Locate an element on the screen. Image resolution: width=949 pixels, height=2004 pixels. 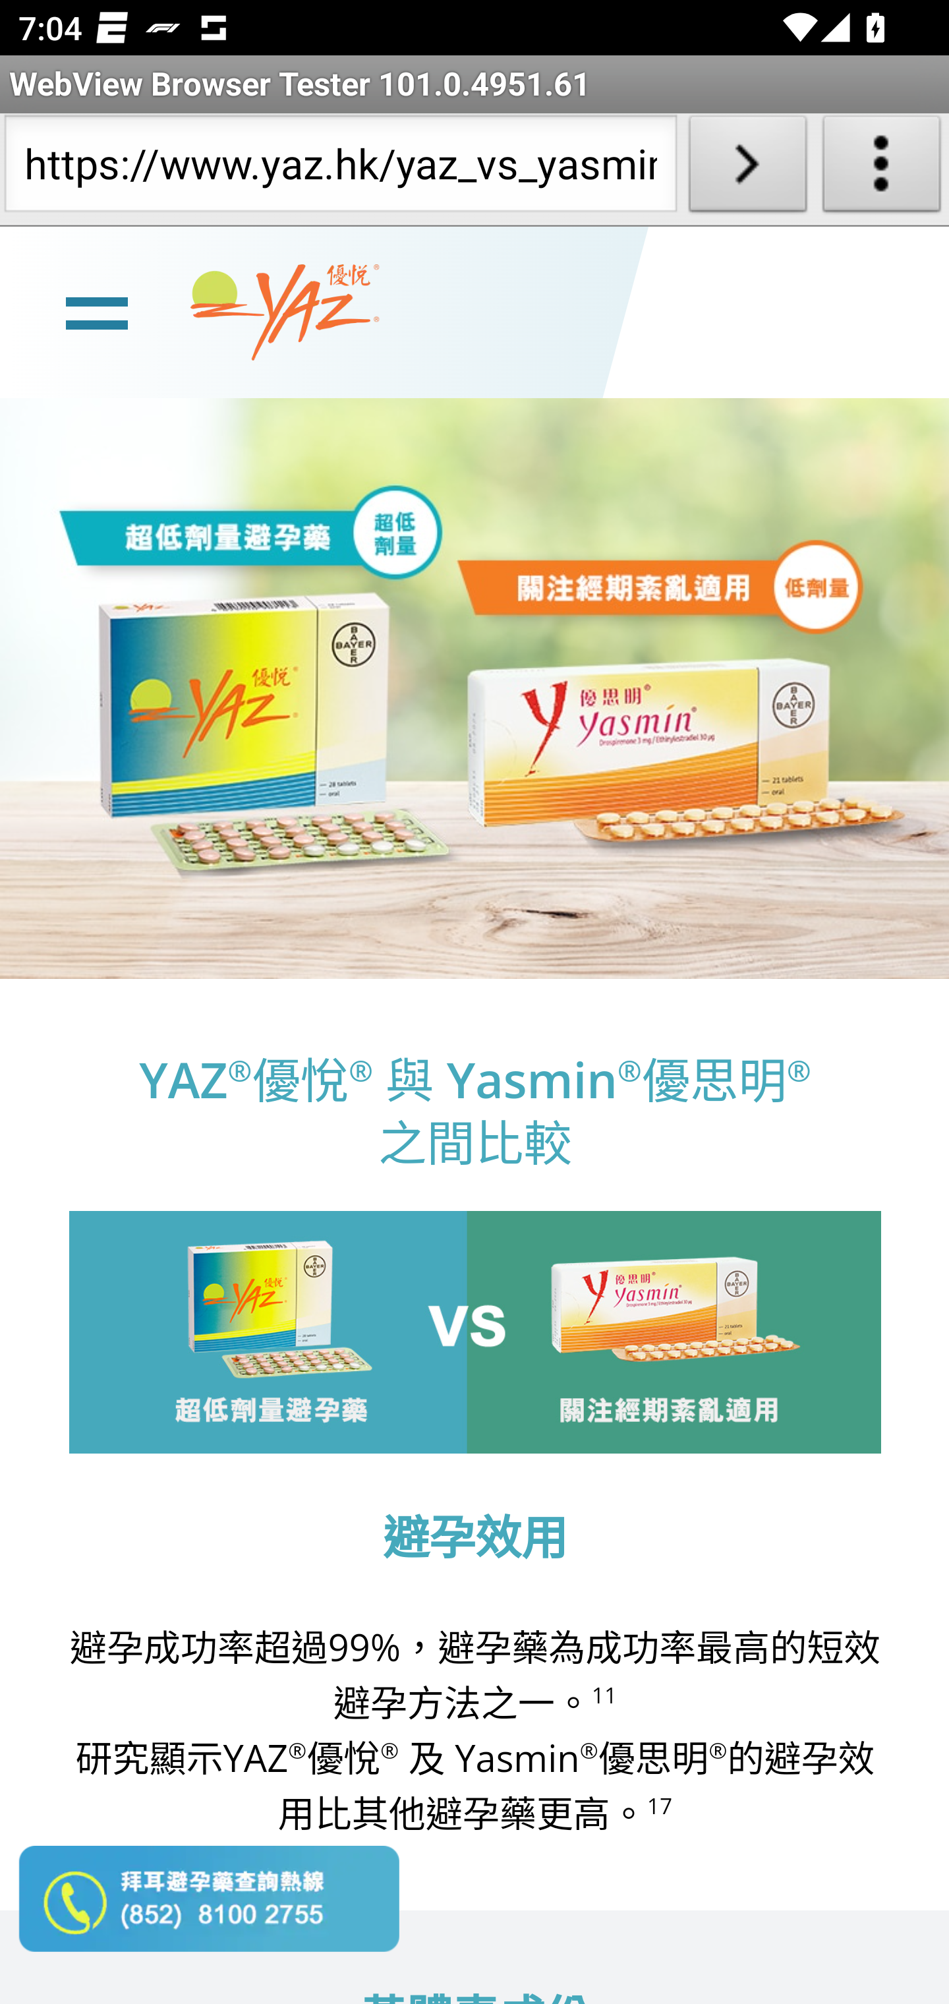
www.yaz is located at coordinates (285, 312).